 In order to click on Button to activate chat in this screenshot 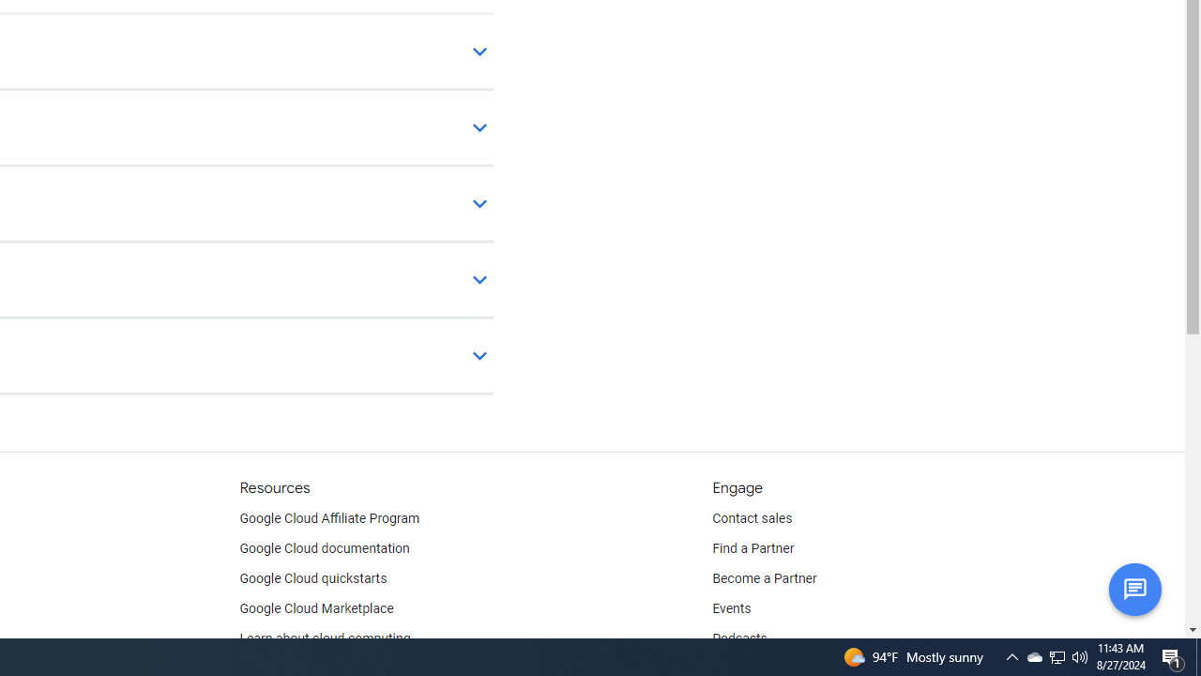, I will do `click(1134, 589)`.